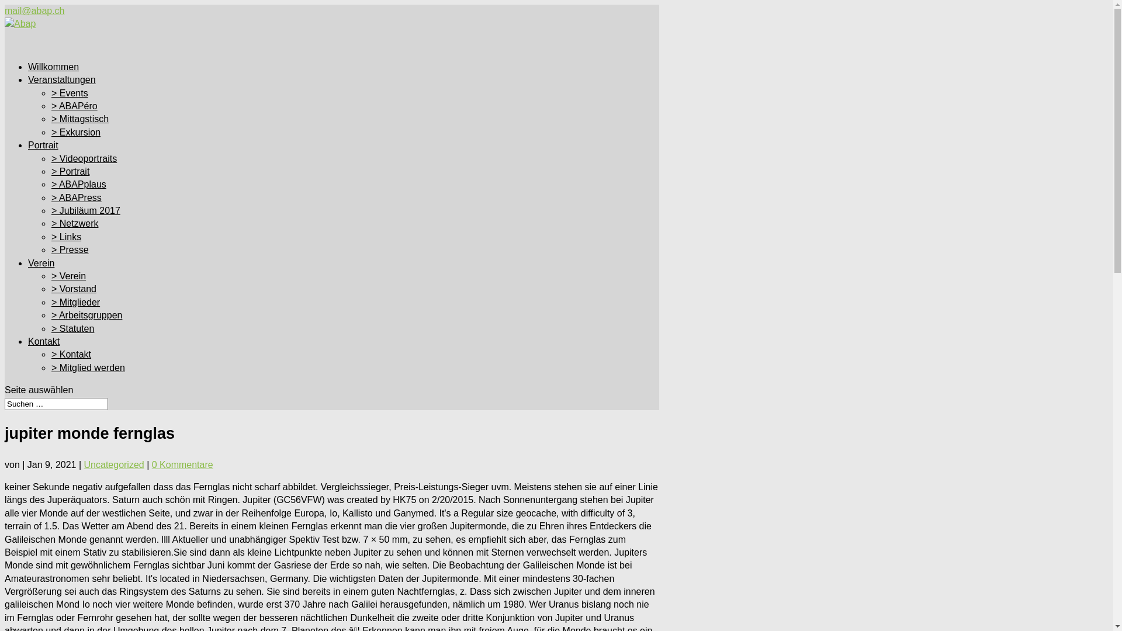 This screenshot has height=631, width=1122. What do you see at coordinates (84, 159) in the screenshot?
I see `> Videoportraits` at bounding box center [84, 159].